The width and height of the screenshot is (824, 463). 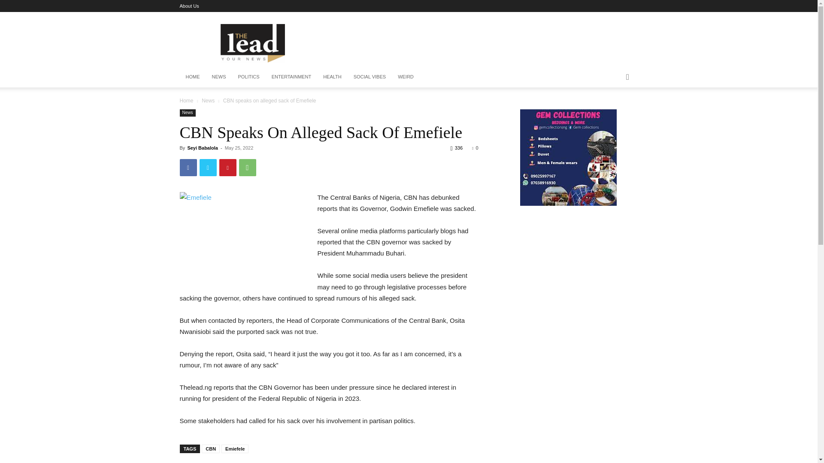 What do you see at coordinates (208, 100) in the screenshot?
I see `View all posts in News` at bounding box center [208, 100].